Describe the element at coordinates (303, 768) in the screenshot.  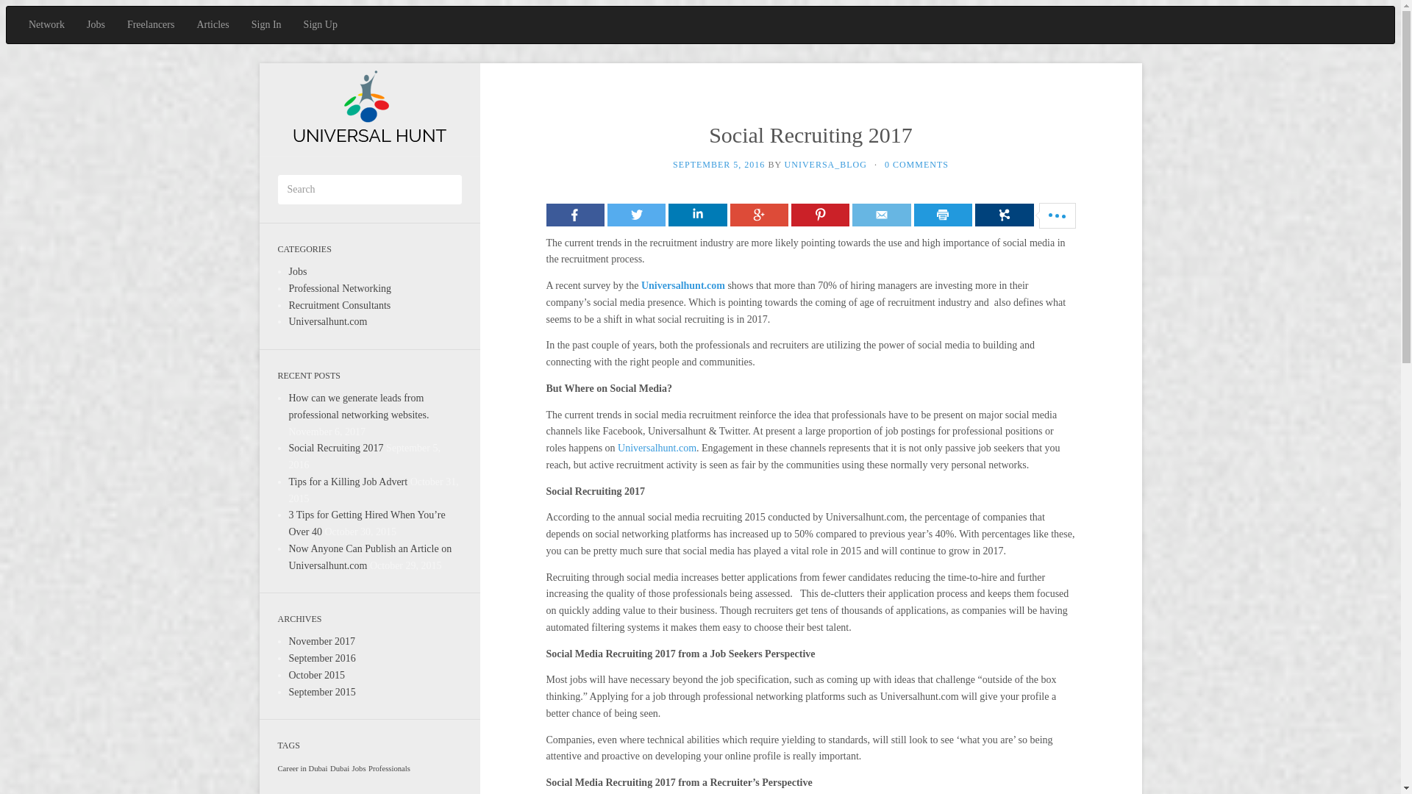
I see `1 topic` at that location.